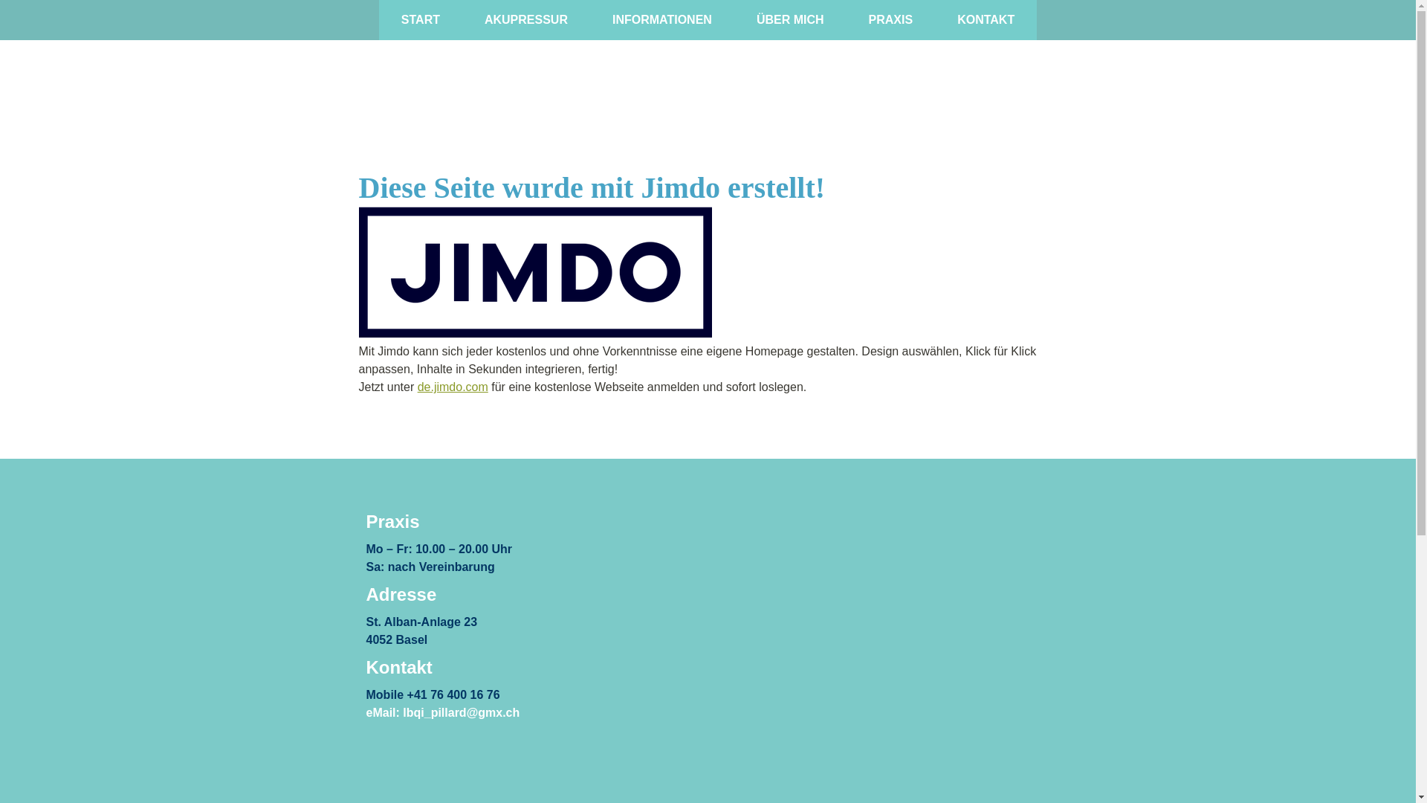 This screenshot has width=1427, height=803. What do you see at coordinates (453, 387) in the screenshot?
I see `de.jimdo.com` at bounding box center [453, 387].